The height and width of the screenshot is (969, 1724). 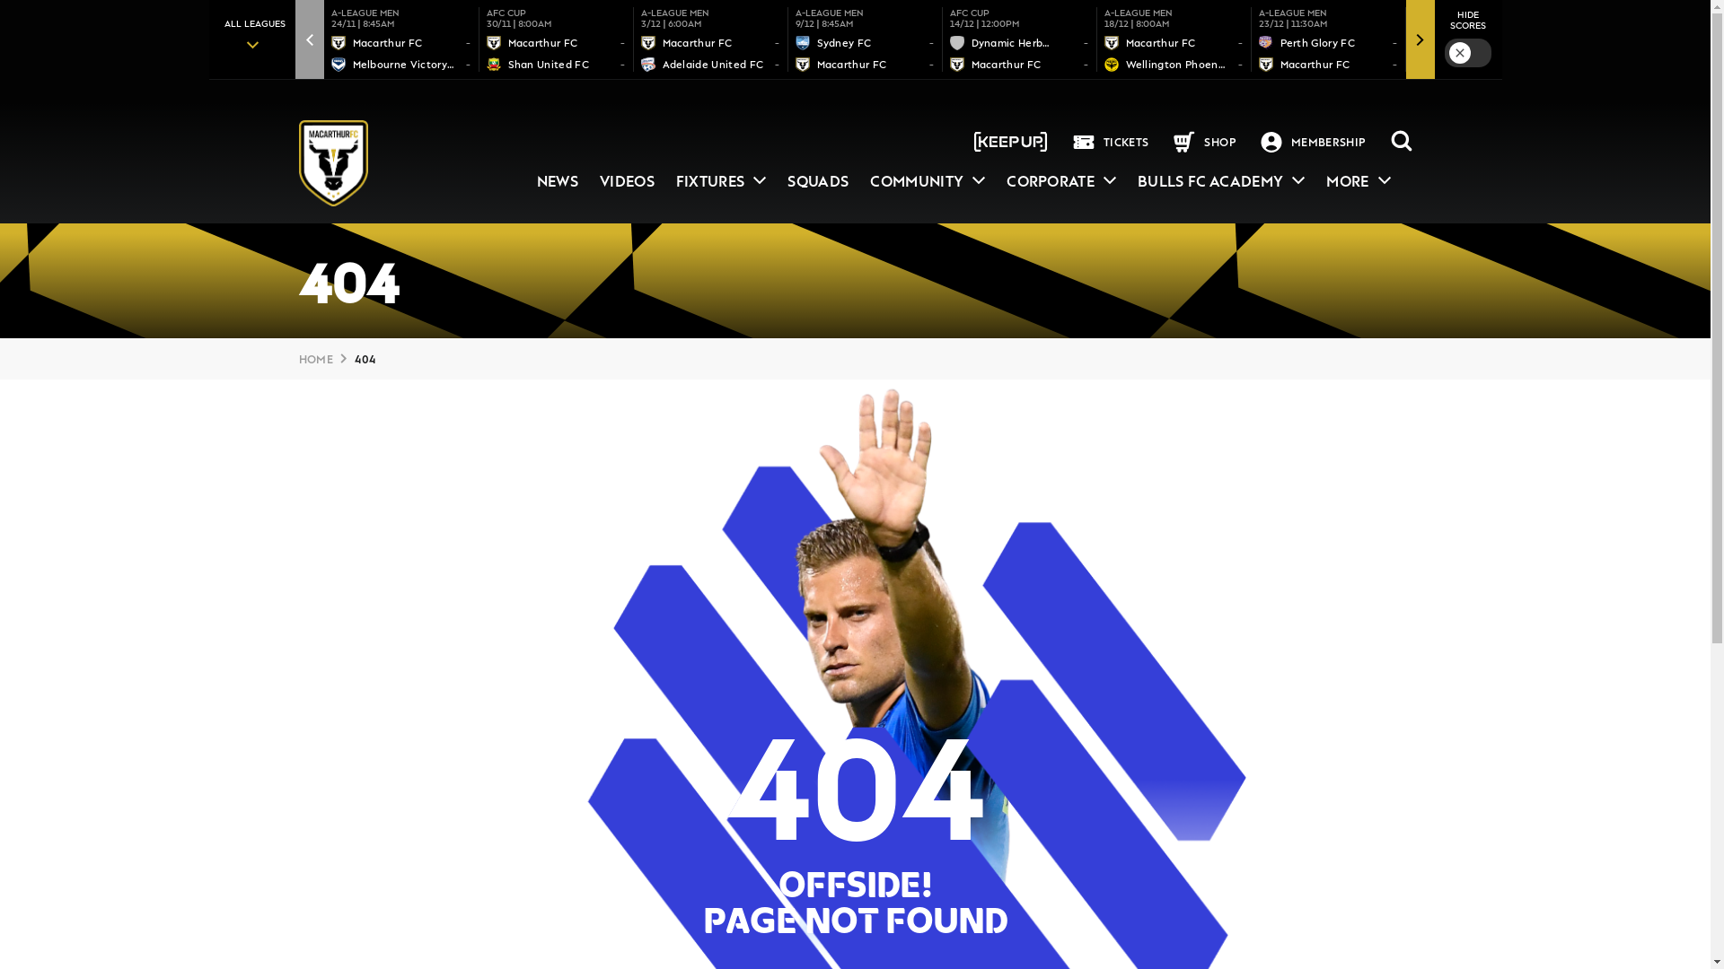 I want to click on BULLS FC ACADEMY, so click(x=1221, y=181).